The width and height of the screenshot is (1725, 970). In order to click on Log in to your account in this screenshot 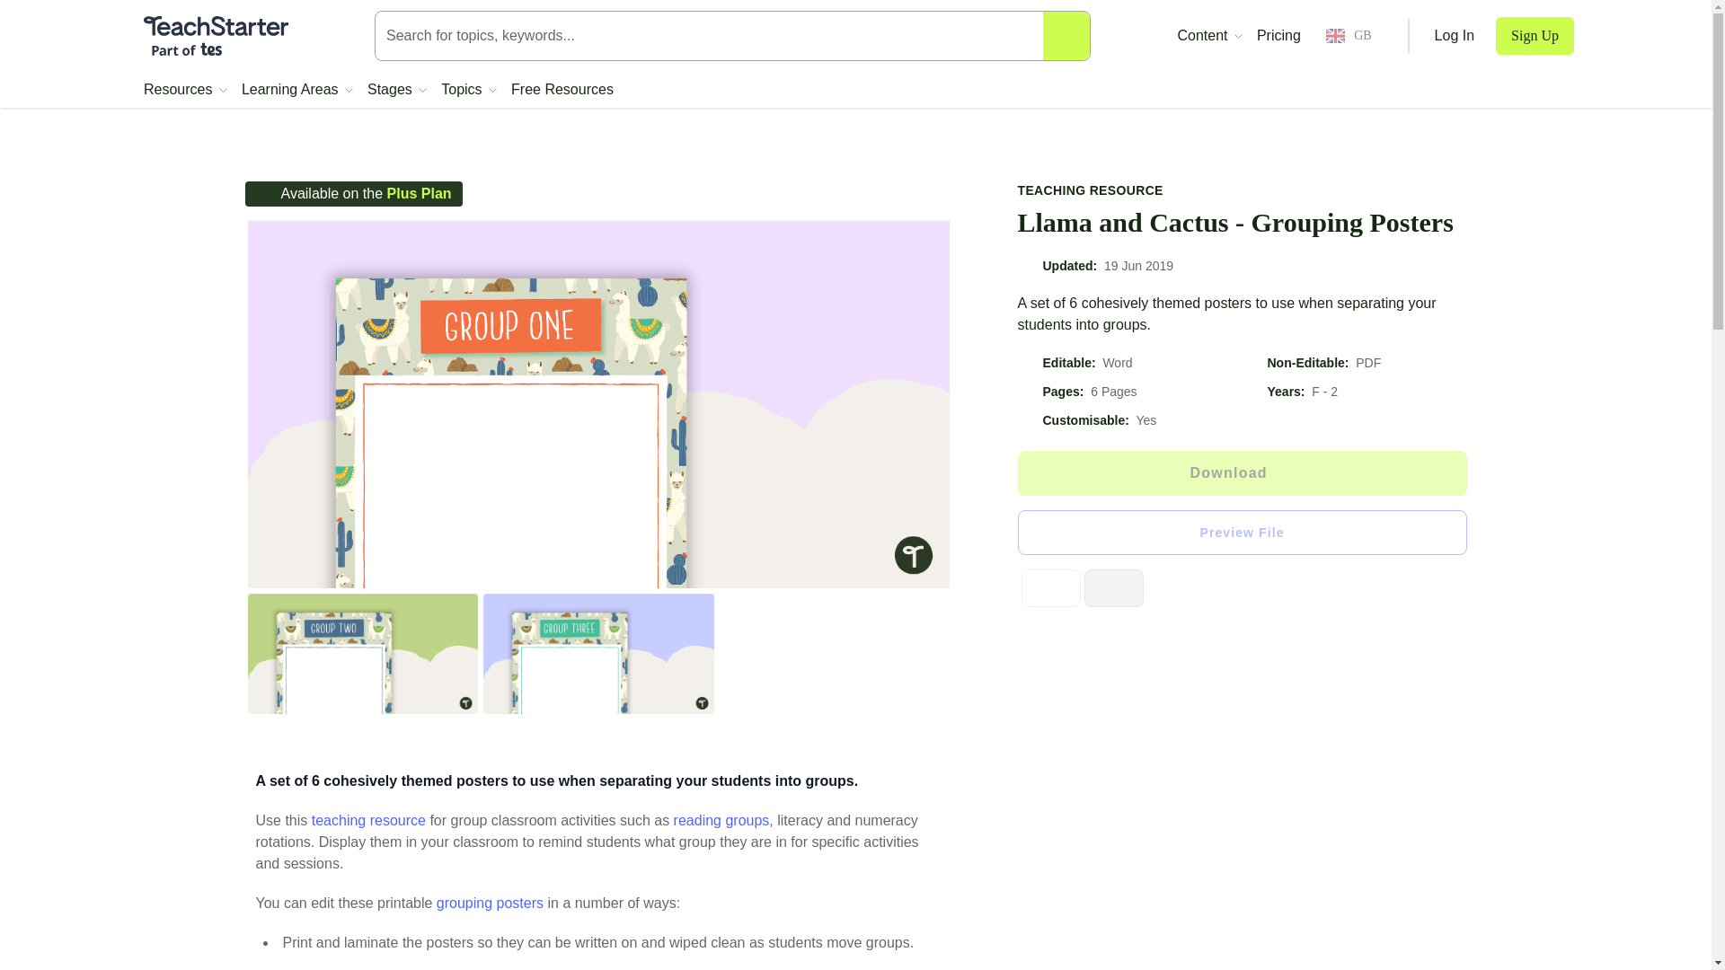, I will do `click(1455, 36)`.